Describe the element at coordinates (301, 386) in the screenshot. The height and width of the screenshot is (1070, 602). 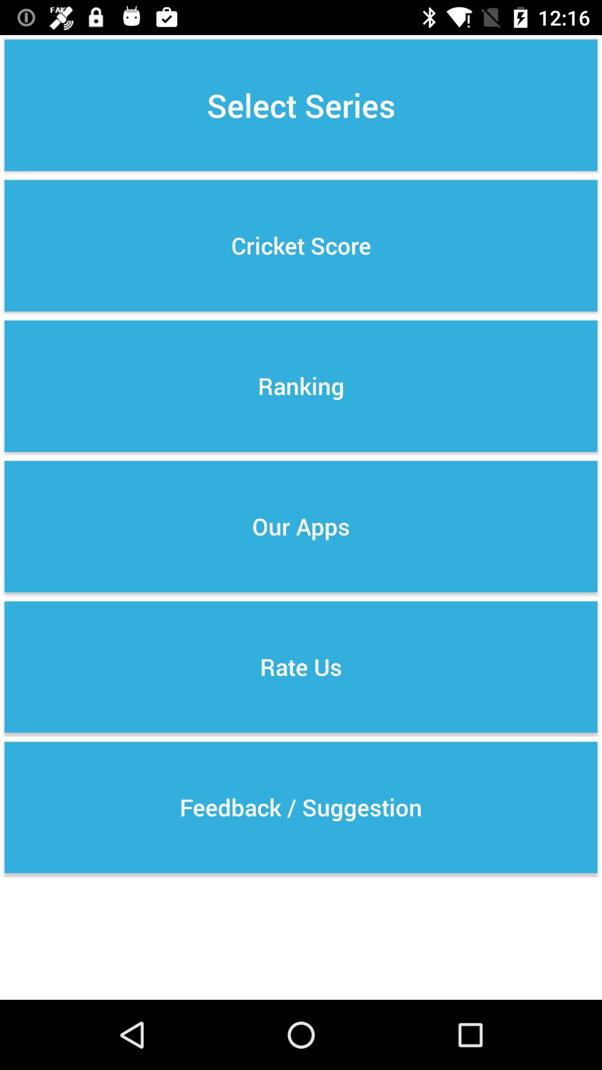
I see `press button below the cricket score icon` at that location.